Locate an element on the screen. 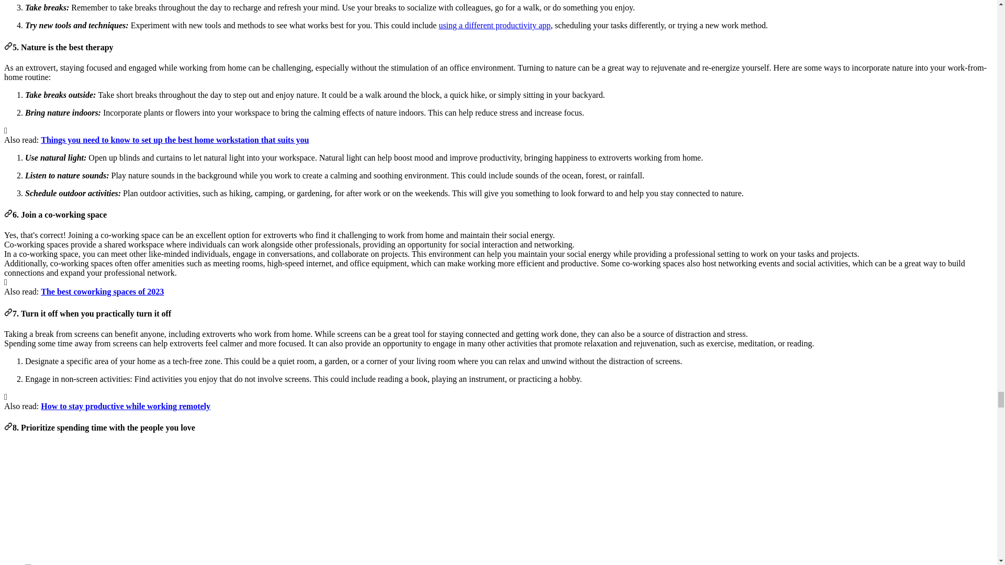  5. Nature is the best therapy is located at coordinates (8, 47).